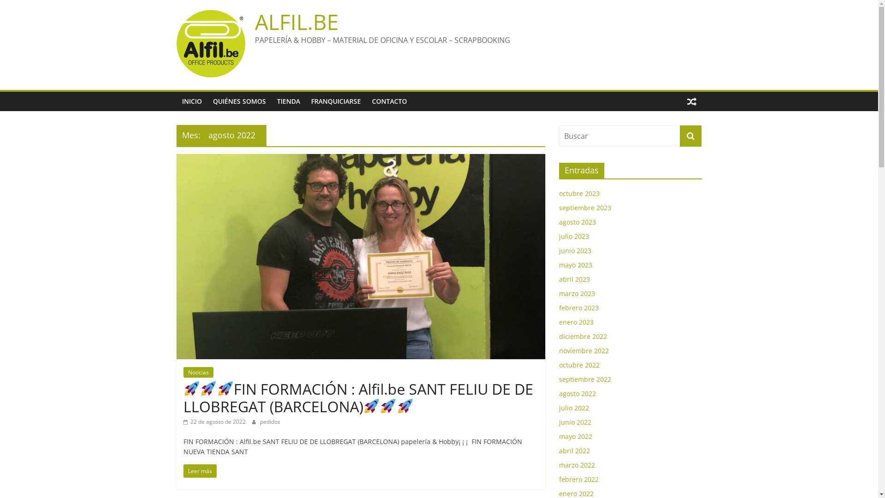 The width and height of the screenshot is (885, 498). I want to click on septiembre 2022, so click(584, 379).